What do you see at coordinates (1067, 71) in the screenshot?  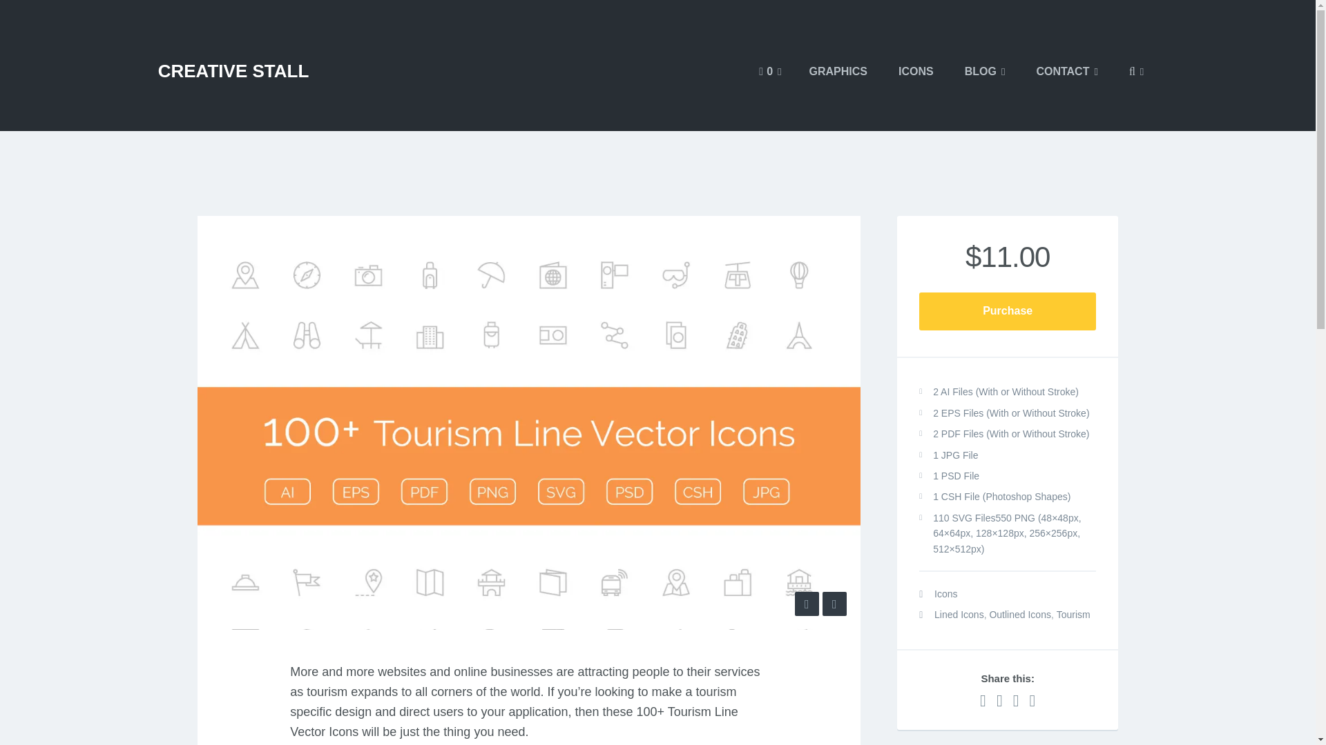 I see `CONTACT` at bounding box center [1067, 71].